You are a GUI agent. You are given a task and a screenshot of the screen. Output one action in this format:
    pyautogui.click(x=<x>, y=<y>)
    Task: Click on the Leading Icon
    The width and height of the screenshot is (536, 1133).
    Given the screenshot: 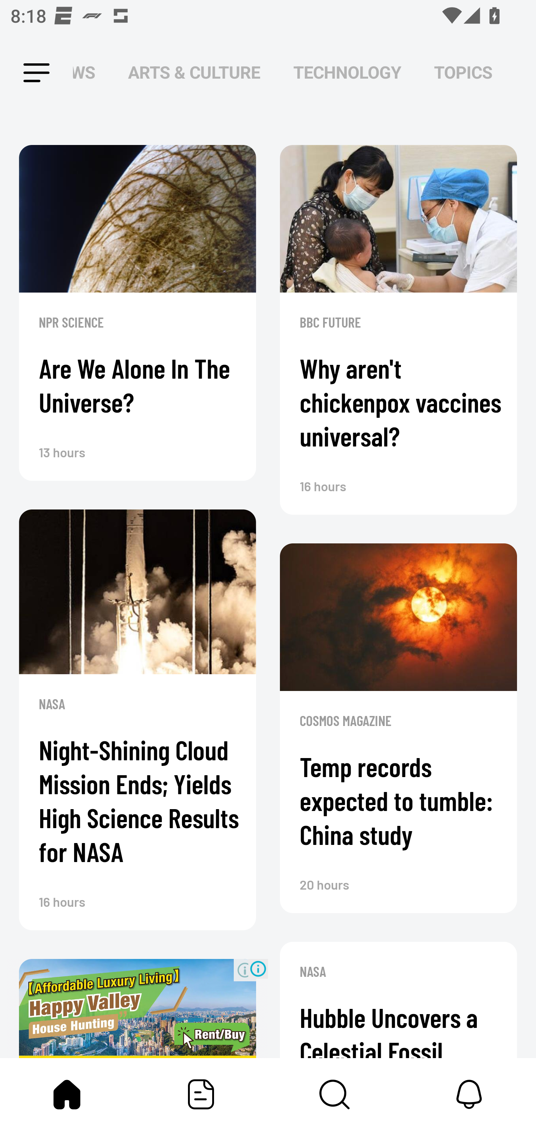 What is the action you would take?
    pyautogui.click(x=23, y=73)
    